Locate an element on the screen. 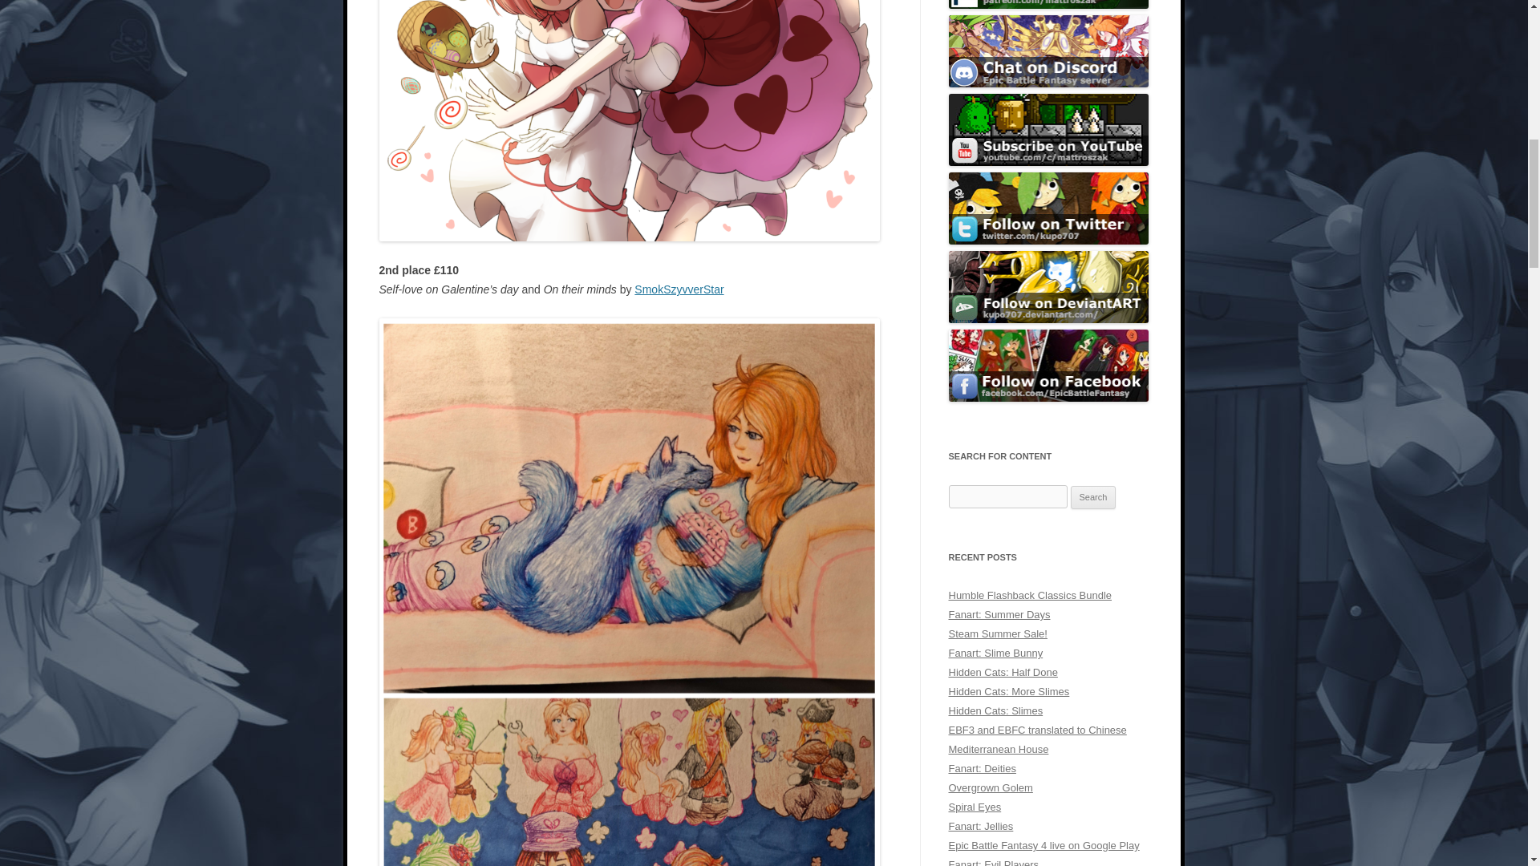  DeviantArt is located at coordinates (1048, 287).